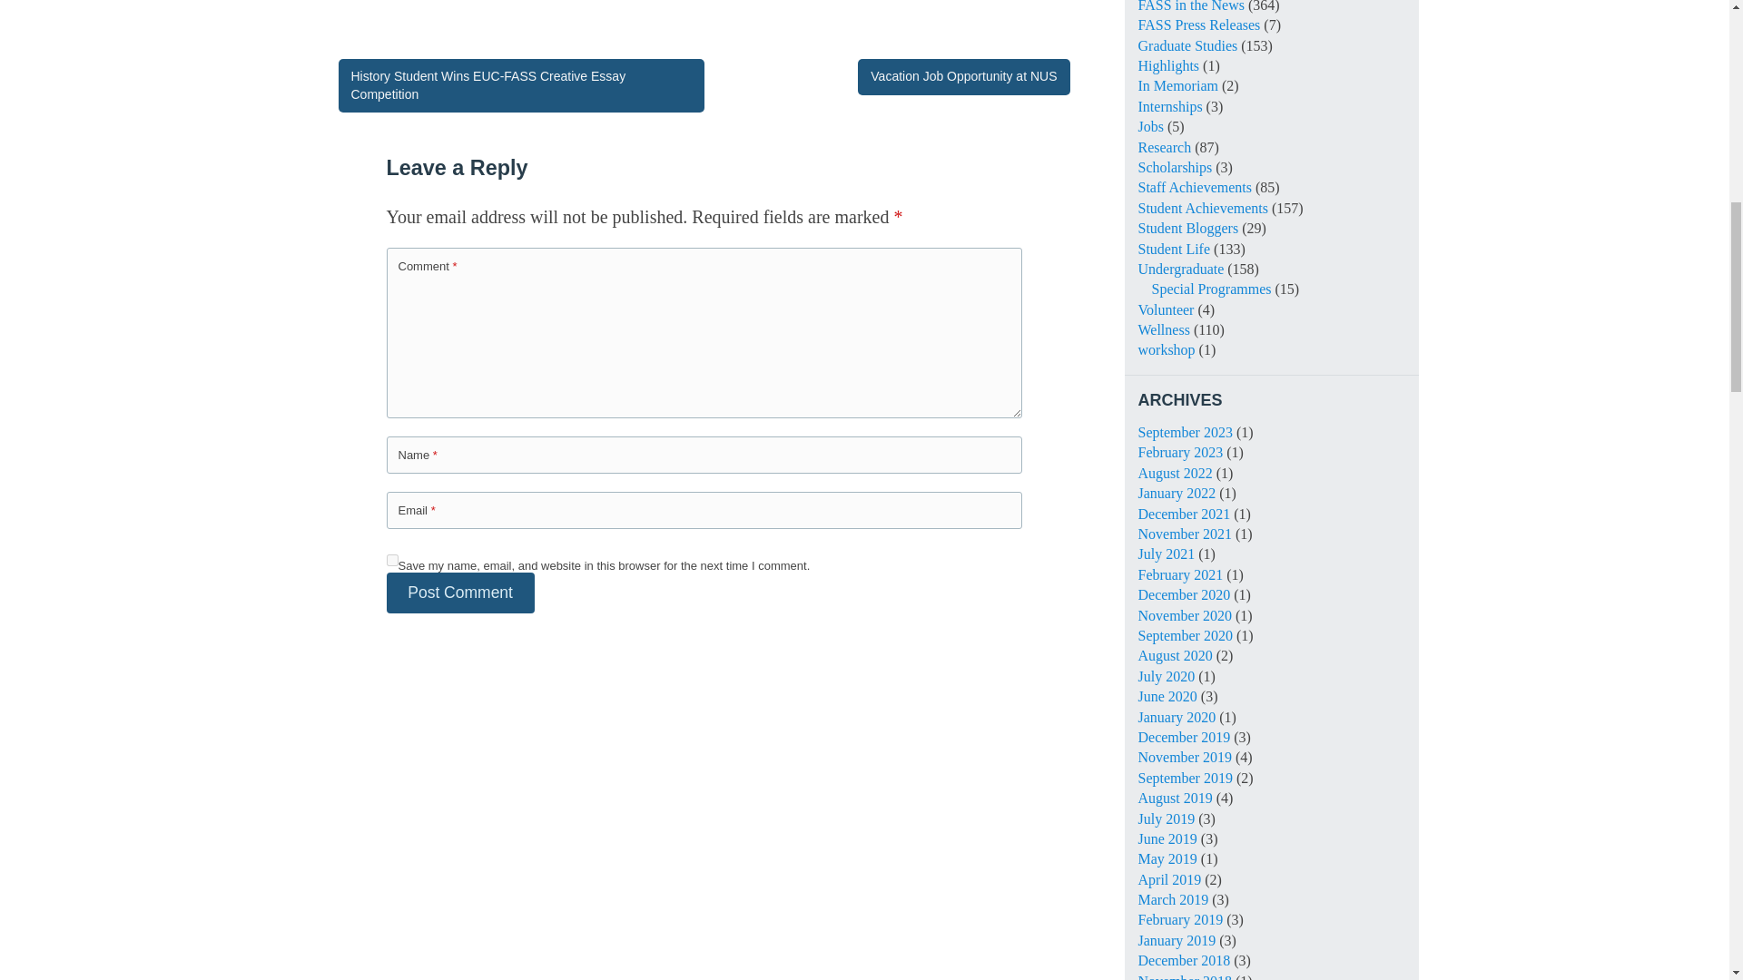 This screenshot has height=980, width=1743. What do you see at coordinates (1198, 24) in the screenshot?
I see `FASS Press Releases` at bounding box center [1198, 24].